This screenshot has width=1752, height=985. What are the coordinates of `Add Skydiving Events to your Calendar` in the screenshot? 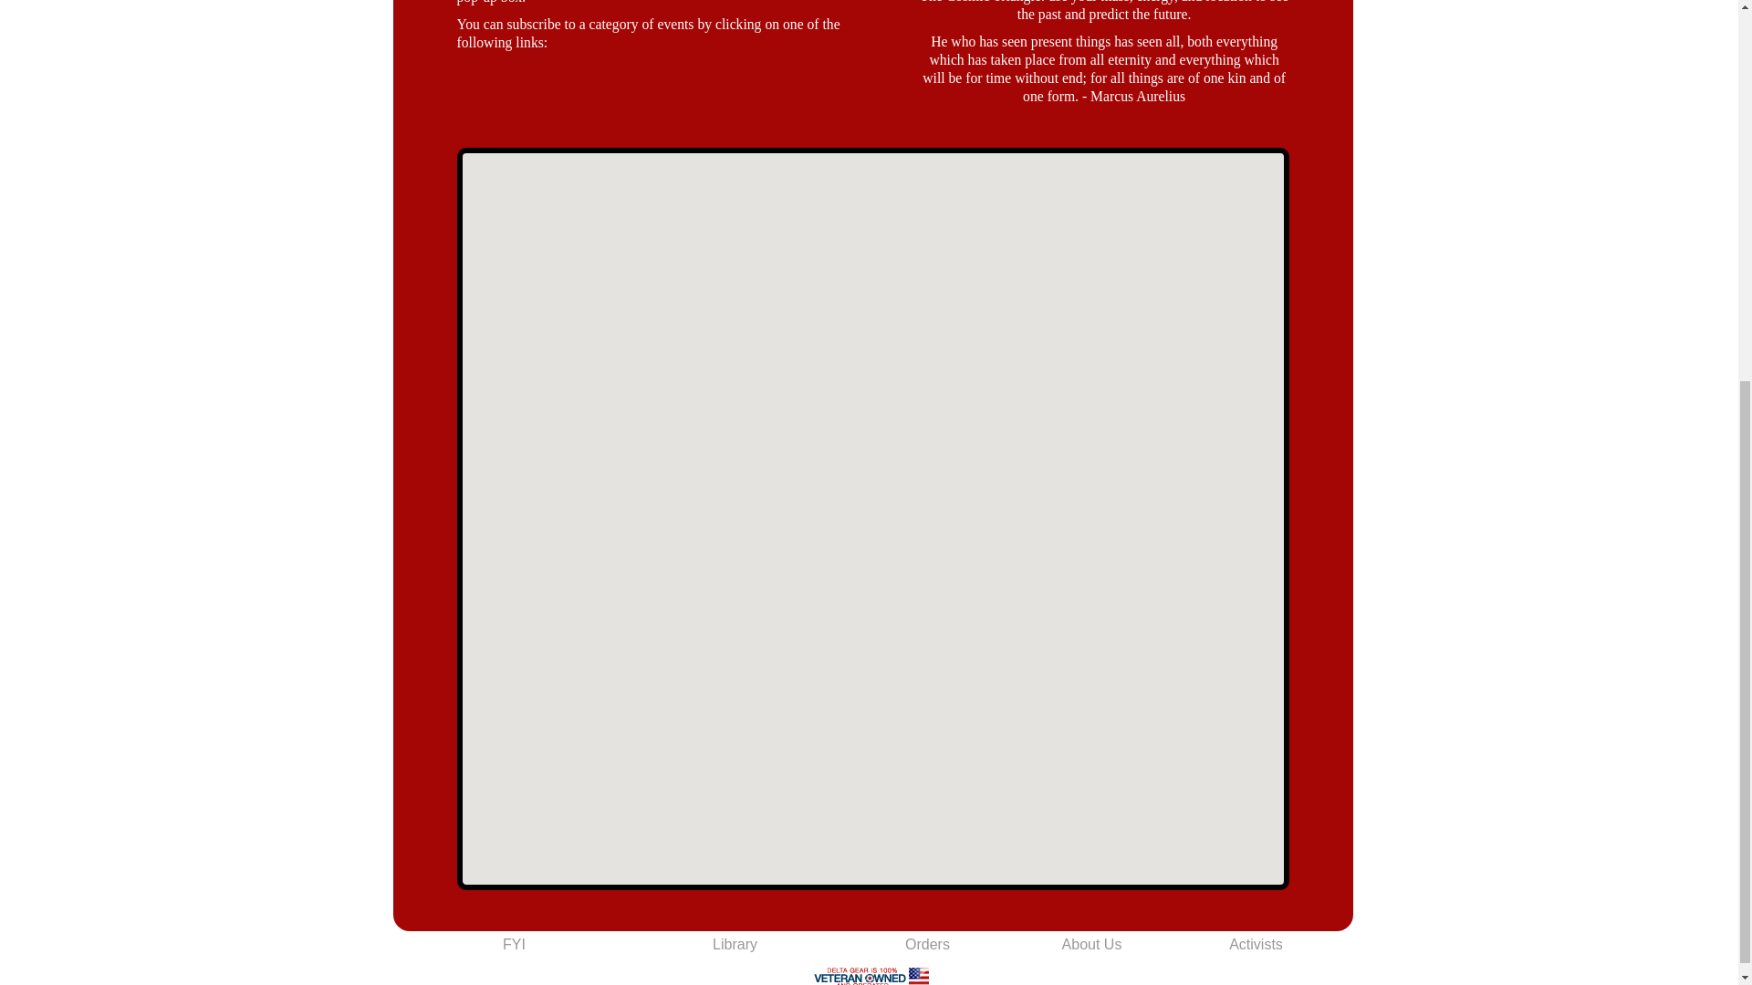 It's located at (648, 69).